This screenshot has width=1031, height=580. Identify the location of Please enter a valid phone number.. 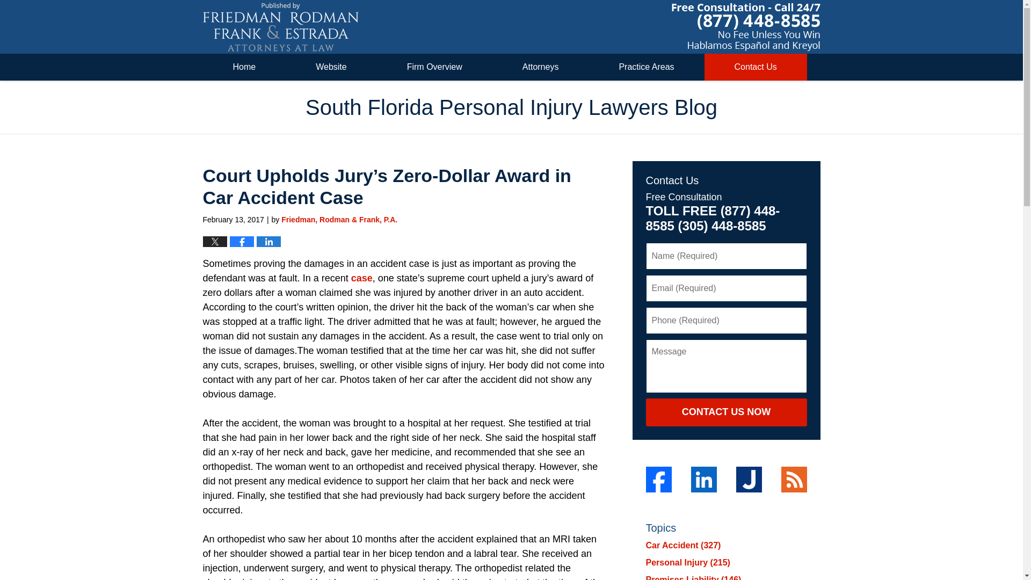
(725, 321).